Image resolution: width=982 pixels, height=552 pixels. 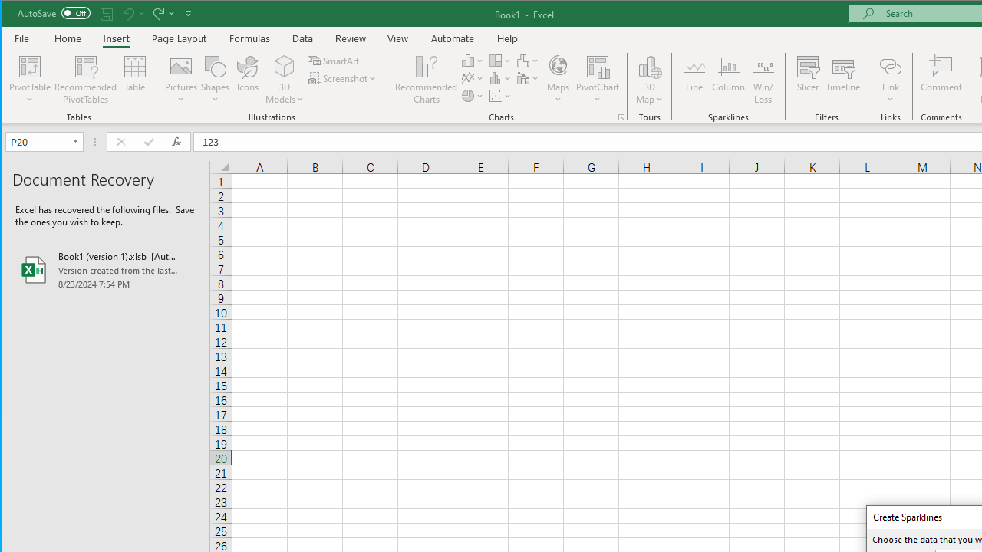 I want to click on Insert Line or Area Chart, so click(x=473, y=78).